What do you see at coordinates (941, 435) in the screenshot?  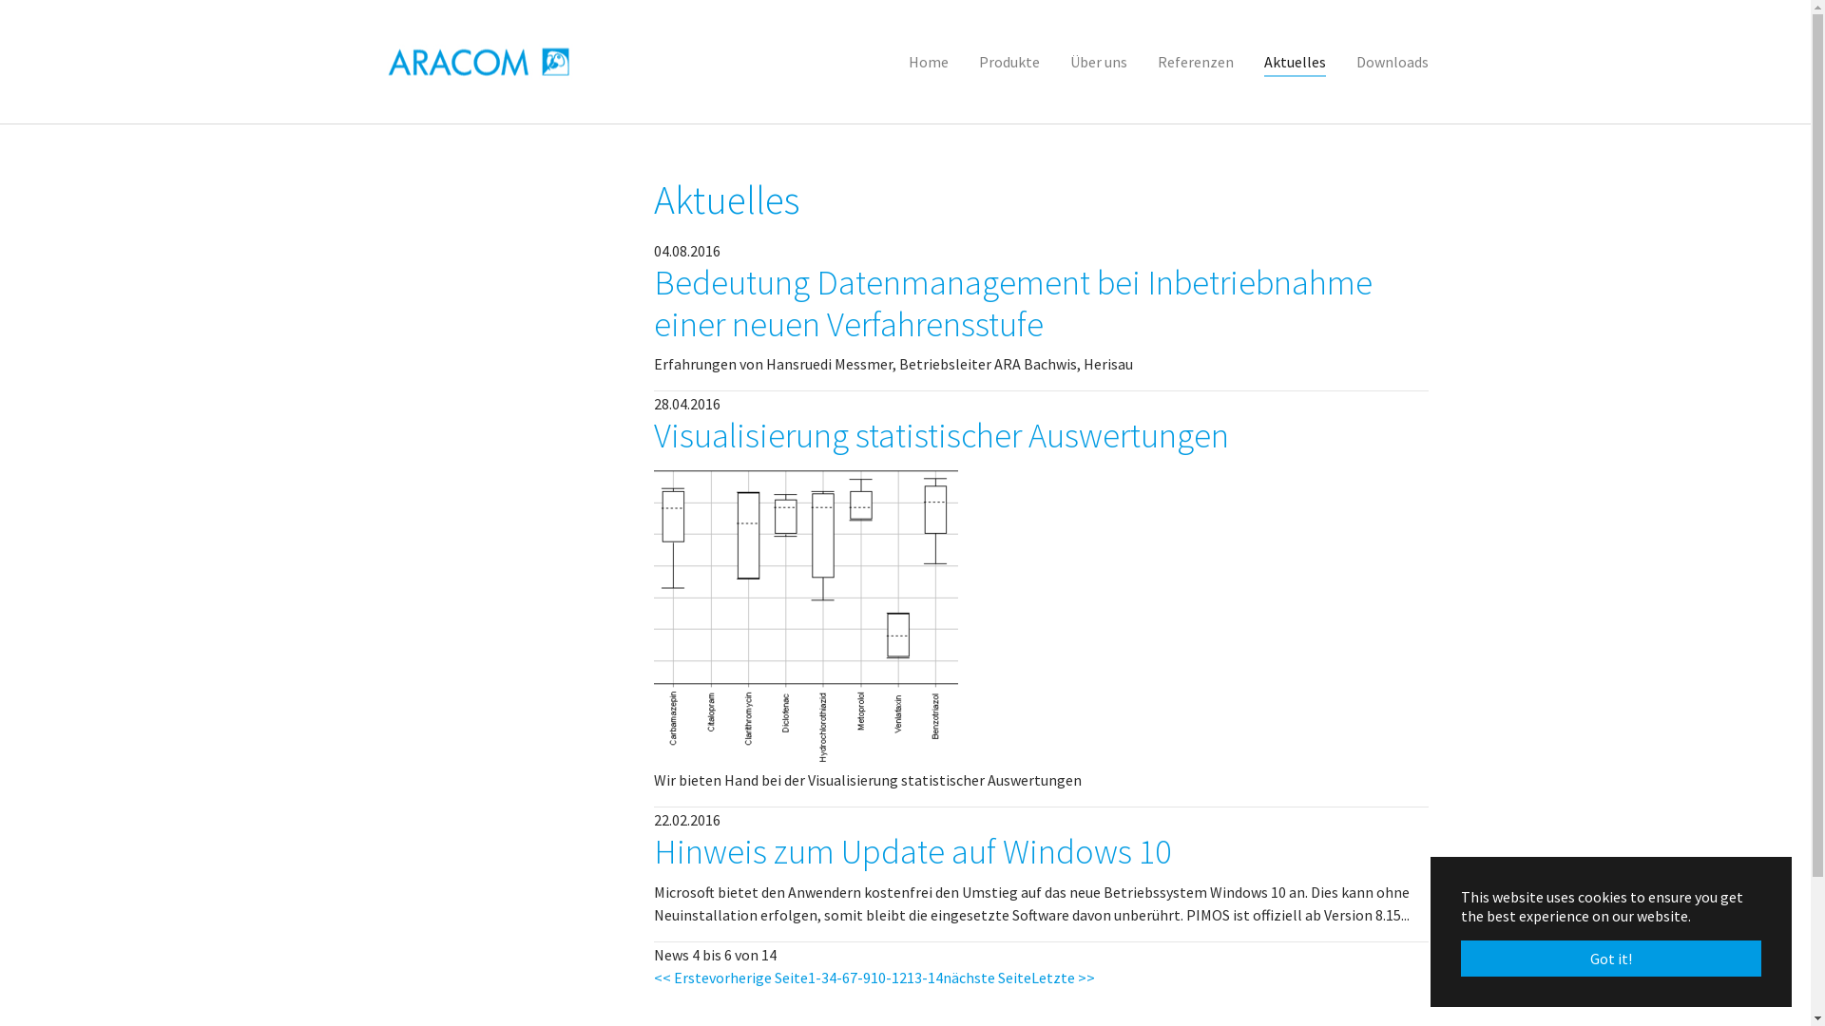 I see `Visualisierung statistischer Auswertungen` at bounding box center [941, 435].